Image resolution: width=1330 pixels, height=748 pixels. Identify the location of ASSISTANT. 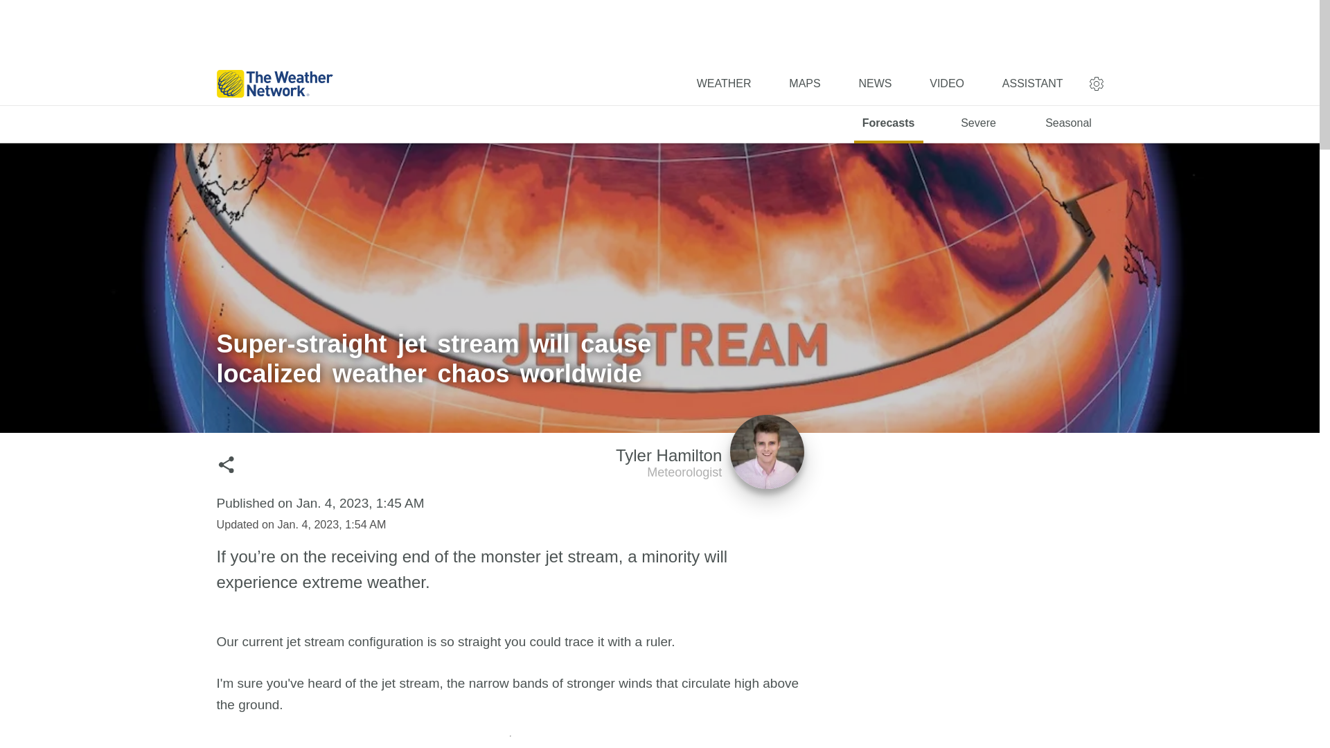
(1033, 83).